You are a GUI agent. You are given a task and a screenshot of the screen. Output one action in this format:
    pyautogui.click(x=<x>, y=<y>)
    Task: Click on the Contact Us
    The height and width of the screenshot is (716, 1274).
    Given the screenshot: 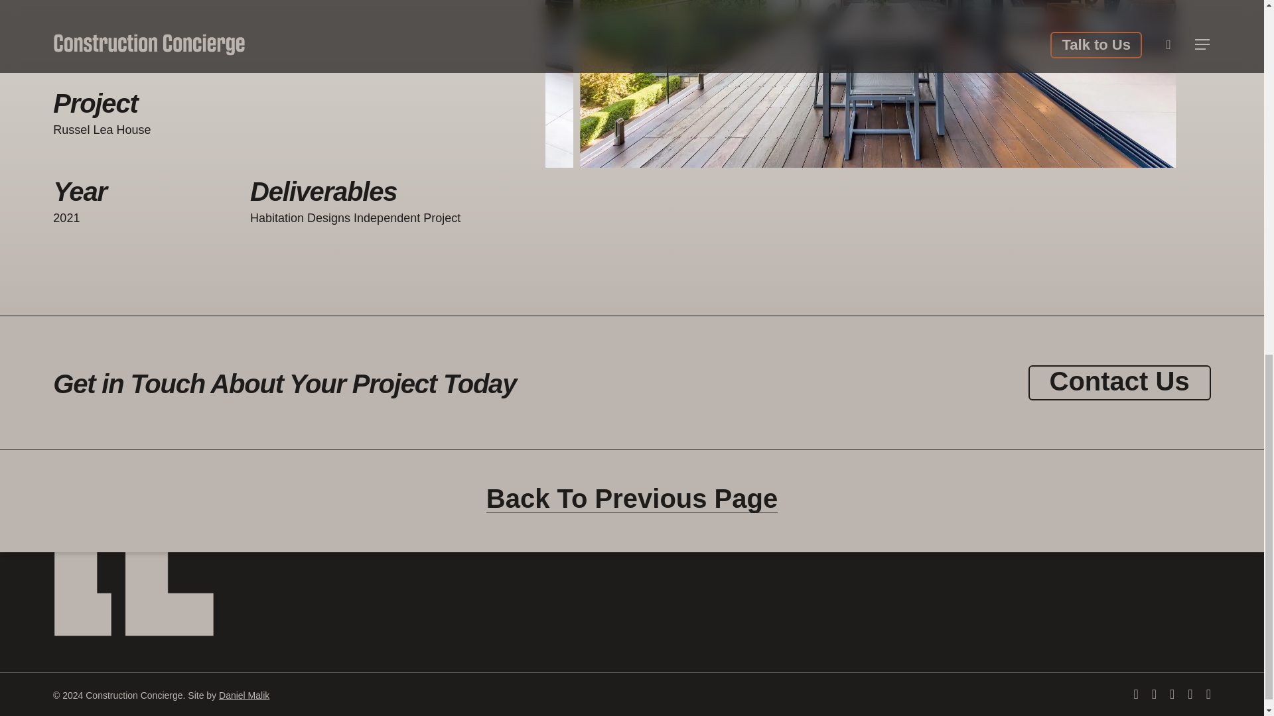 What is the action you would take?
    pyautogui.click(x=1120, y=381)
    